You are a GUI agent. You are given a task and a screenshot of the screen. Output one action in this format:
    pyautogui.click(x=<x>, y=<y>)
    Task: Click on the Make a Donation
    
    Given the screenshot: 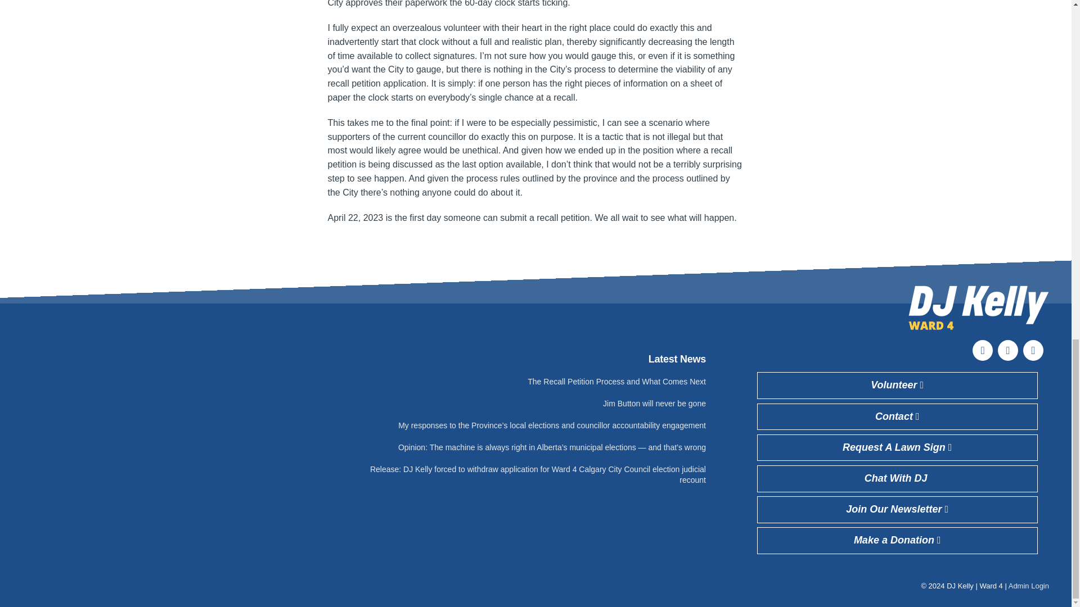 What is the action you would take?
    pyautogui.click(x=897, y=541)
    